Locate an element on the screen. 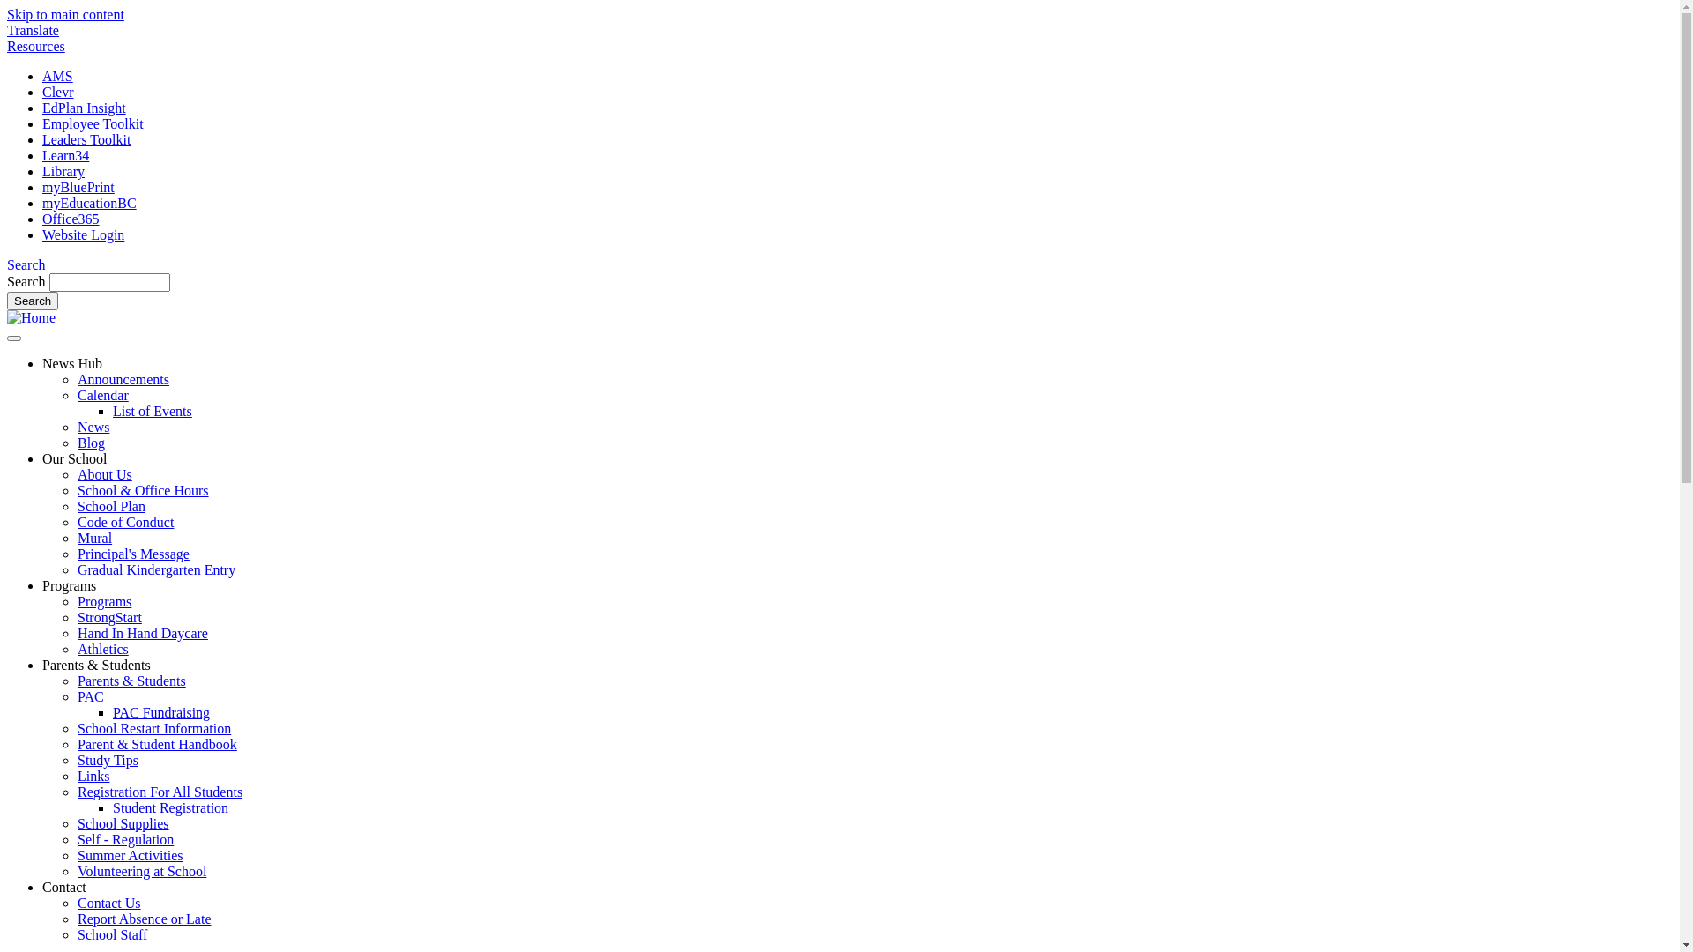 Image resolution: width=1693 pixels, height=952 pixels. Website Login is located at coordinates (83, 234).